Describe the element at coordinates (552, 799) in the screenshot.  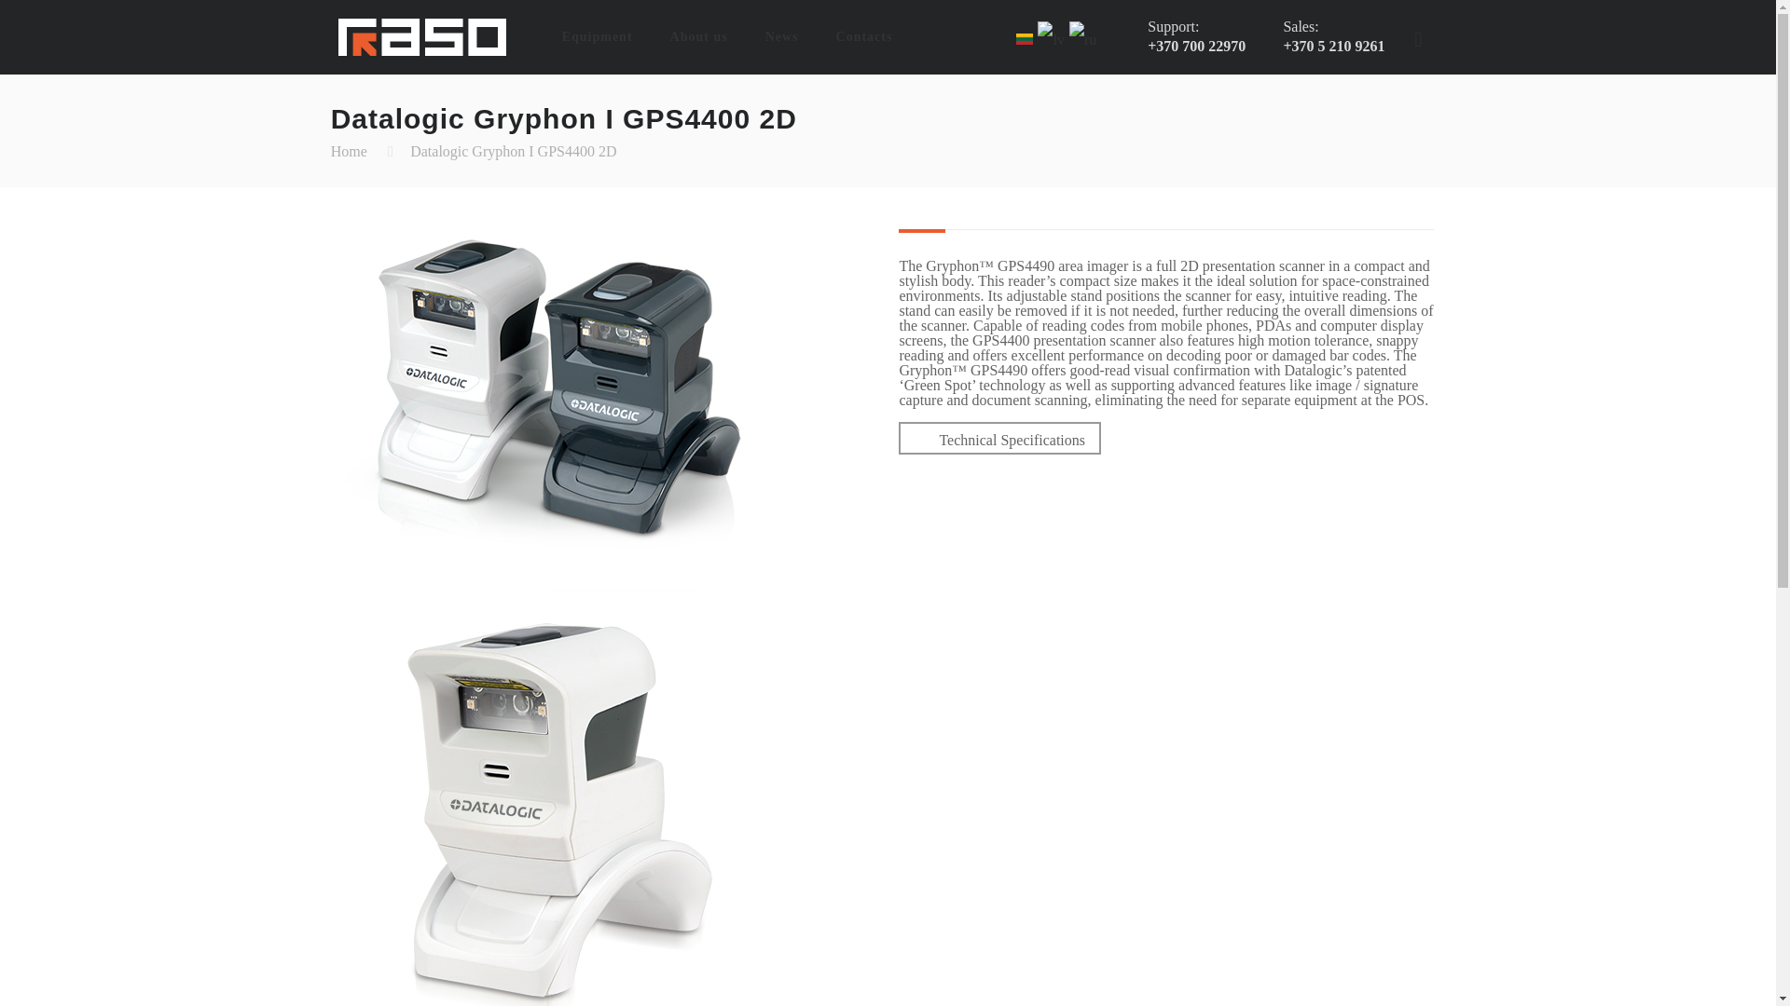
I see `PLP-GRYPONGPS4400-WT-LF` at that location.